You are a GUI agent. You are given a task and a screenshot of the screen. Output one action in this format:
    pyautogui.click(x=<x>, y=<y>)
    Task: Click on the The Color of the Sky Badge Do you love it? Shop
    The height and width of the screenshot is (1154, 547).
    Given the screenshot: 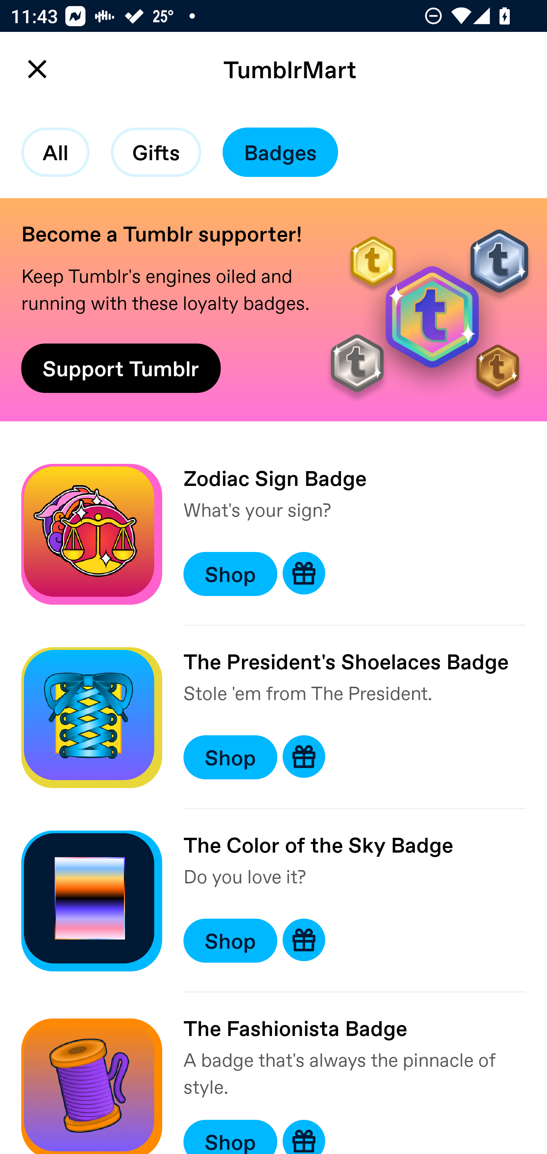 What is the action you would take?
    pyautogui.click(x=273, y=900)
    